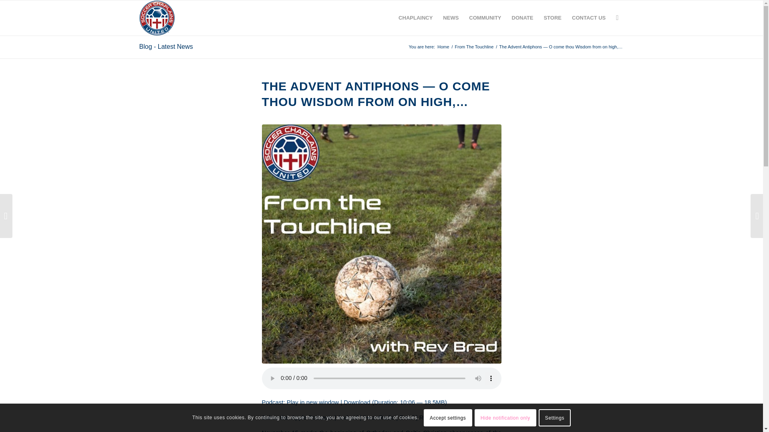  What do you see at coordinates (523, 18) in the screenshot?
I see `Donate` at bounding box center [523, 18].